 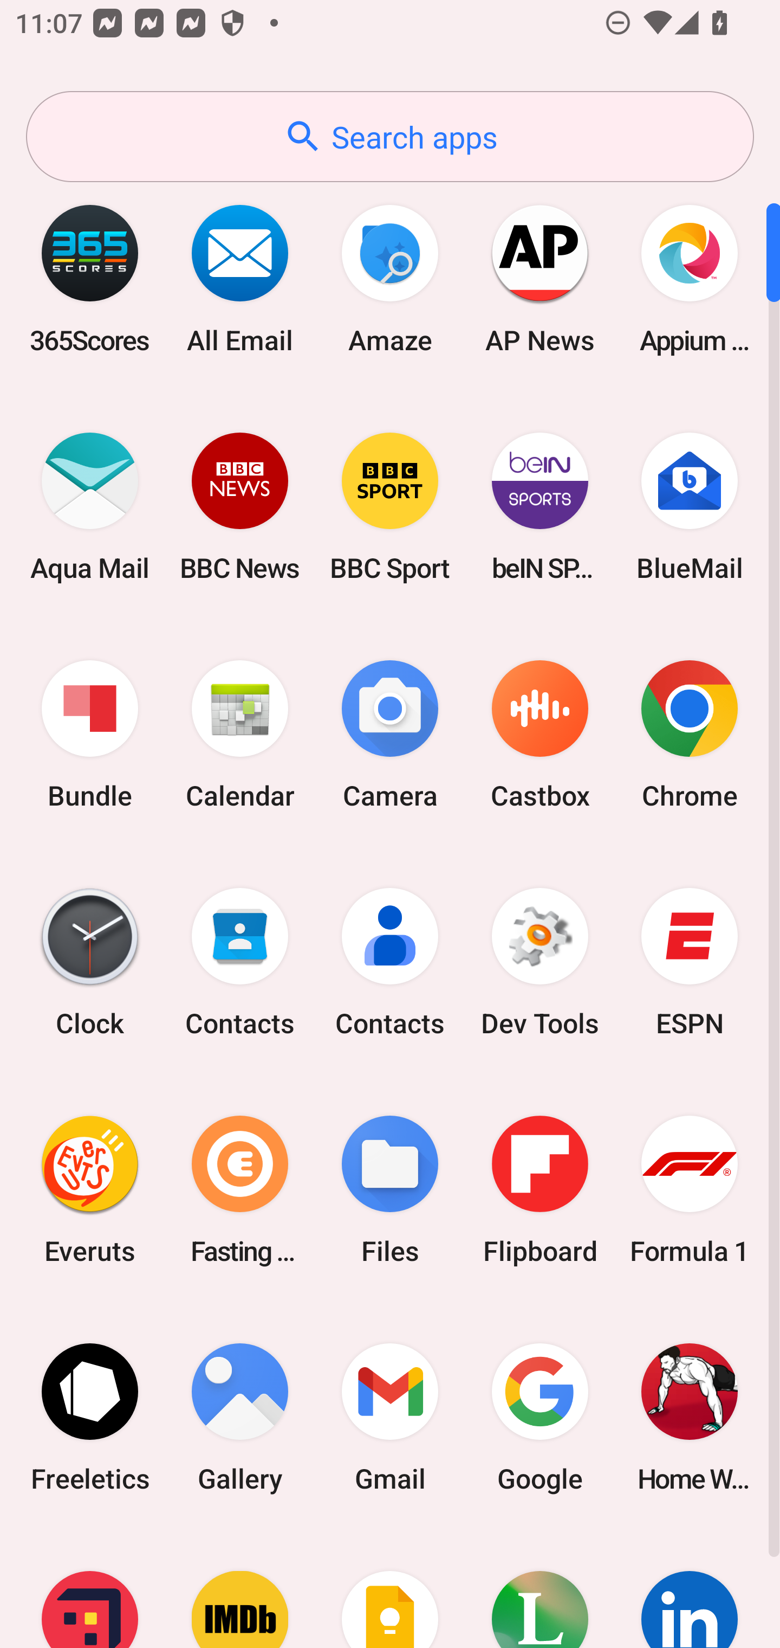 What do you see at coordinates (690, 1589) in the screenshot?
I see `LinkedIn` at bounding box center [690, 1589].